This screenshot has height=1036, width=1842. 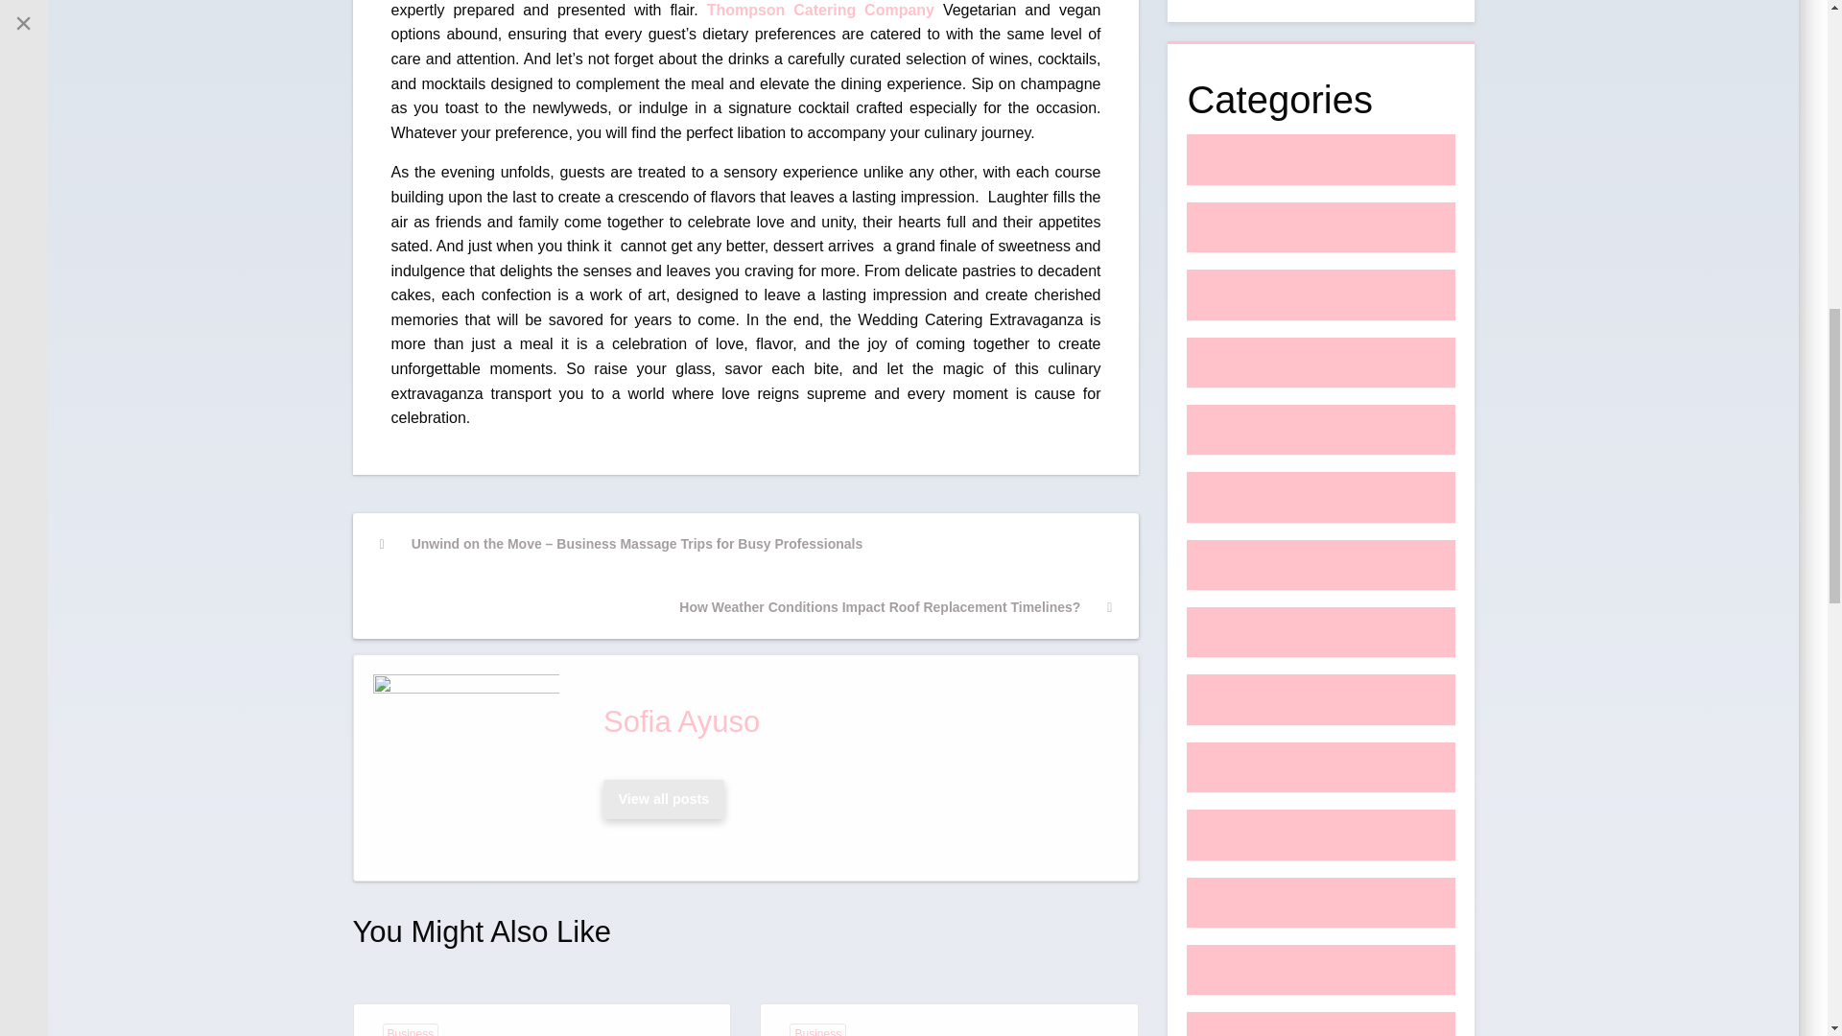 What do you see at coordinates (664, 800) in the screenshot?
I see `View all posts` at bounding box center [664, 800].